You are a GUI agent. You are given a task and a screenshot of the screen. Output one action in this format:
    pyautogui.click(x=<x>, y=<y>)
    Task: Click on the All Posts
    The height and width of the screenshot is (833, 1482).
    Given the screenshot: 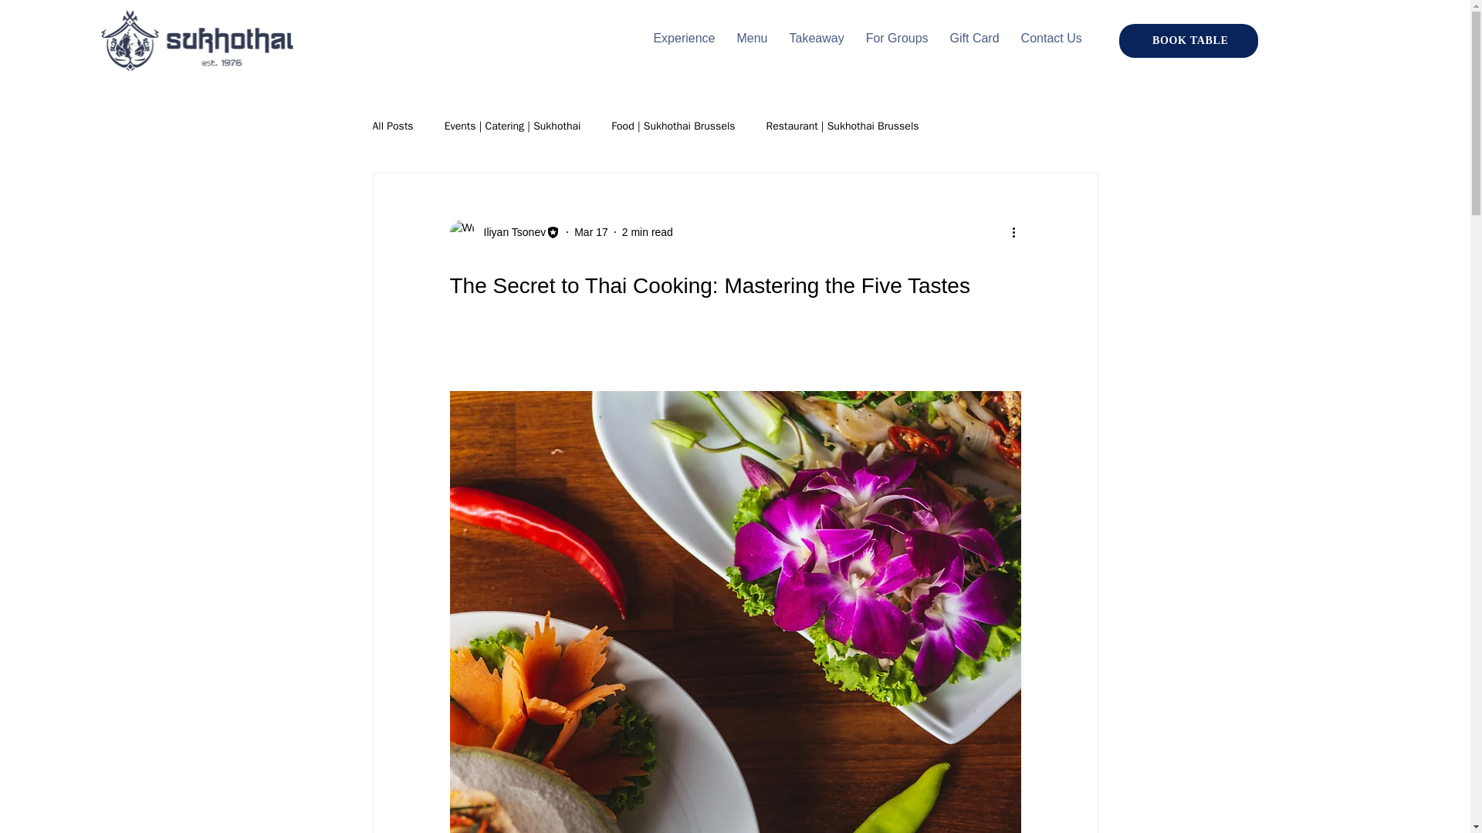 What is the action you would take?
    pyautogui.click(x=392, y=126)
    